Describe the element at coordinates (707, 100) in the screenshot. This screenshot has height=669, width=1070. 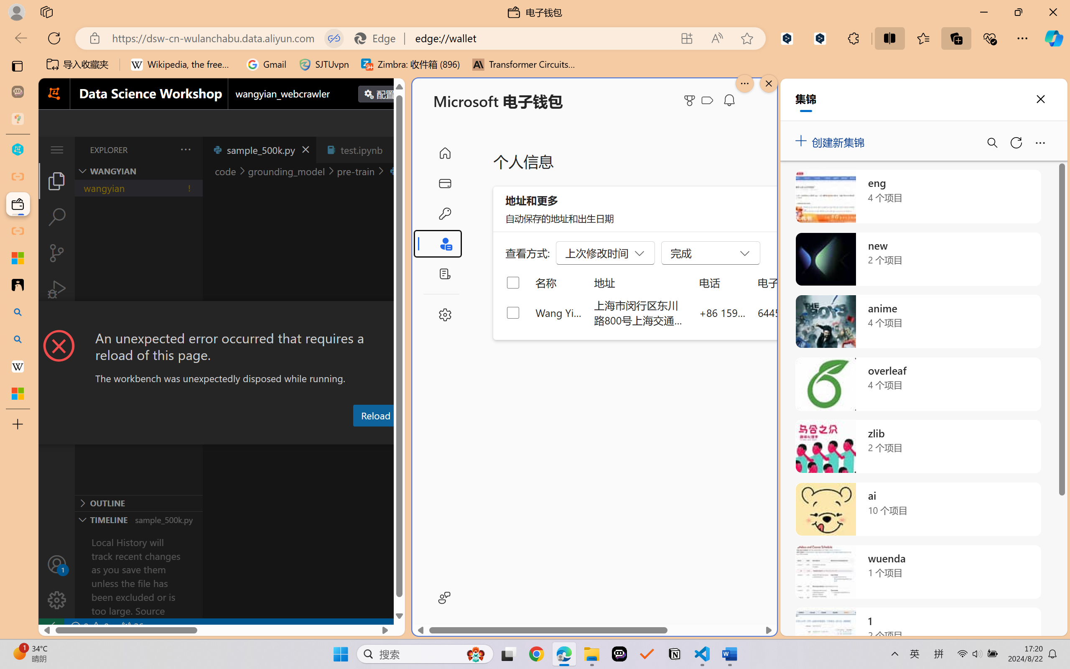
I see `Class: ___1lmltc5 f1agt3bx f12qytpq` at that location.